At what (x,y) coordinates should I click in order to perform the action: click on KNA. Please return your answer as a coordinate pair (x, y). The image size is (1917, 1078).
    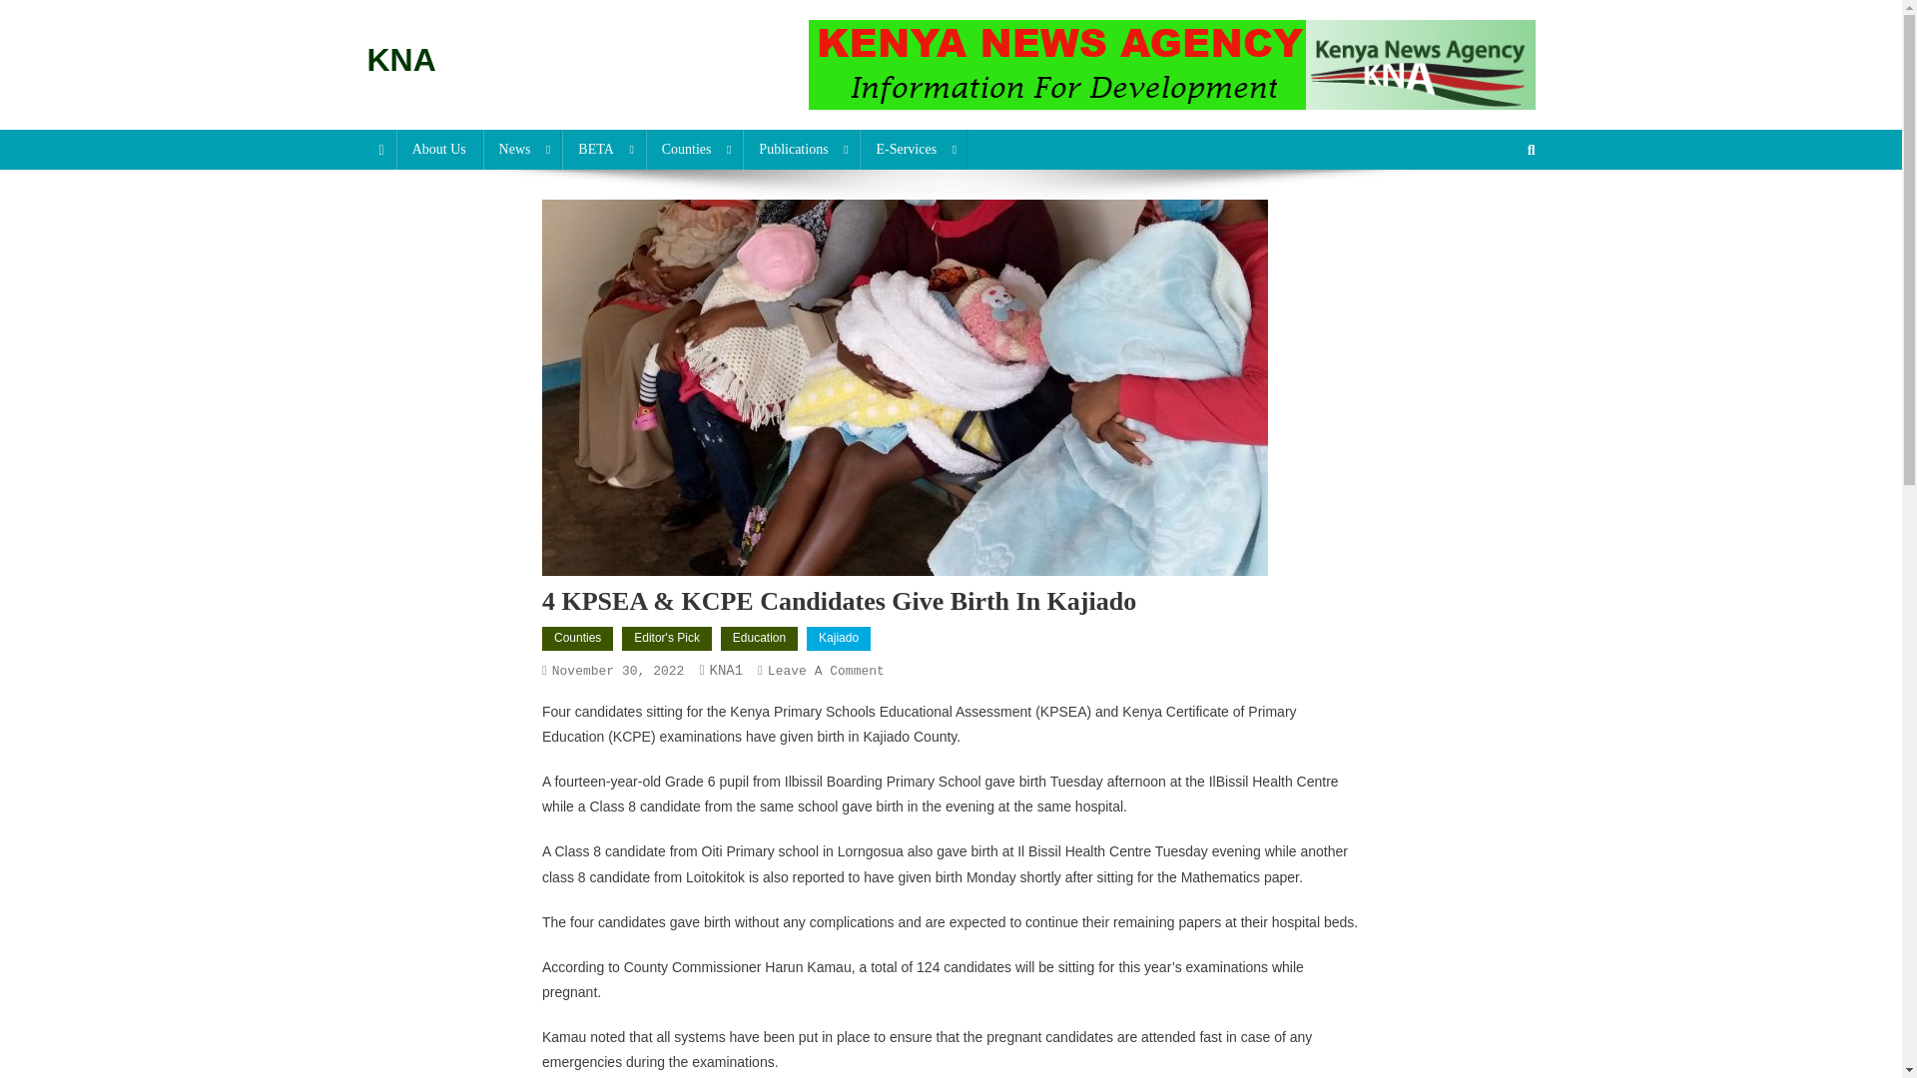
    Looking at the image, I should click on (401, 60).